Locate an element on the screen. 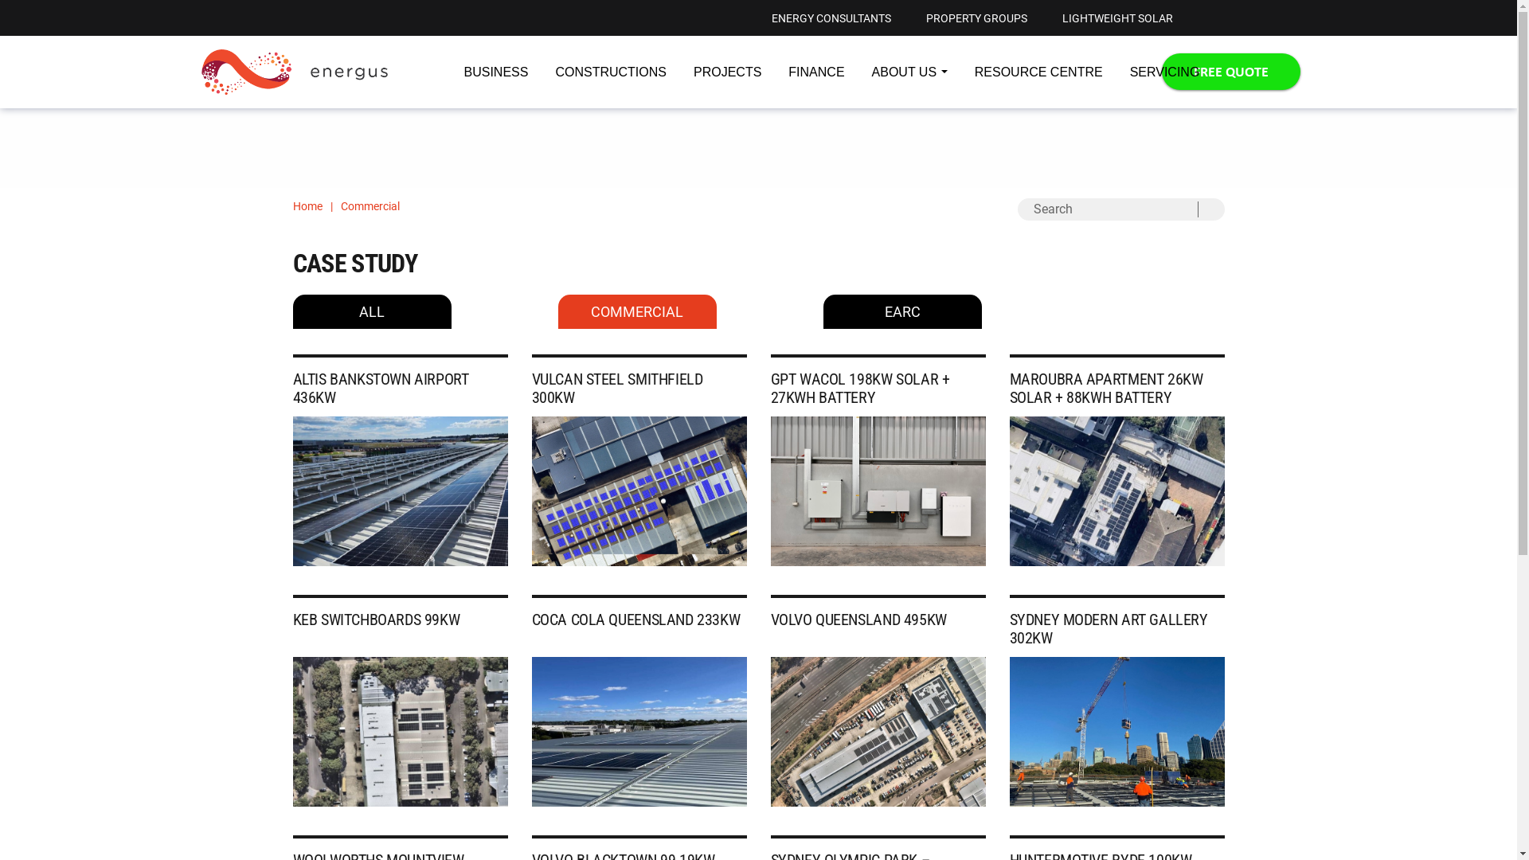 This screenshot has width=1529, height=860. COMMERCIAL is located at coordinates (637, 312).